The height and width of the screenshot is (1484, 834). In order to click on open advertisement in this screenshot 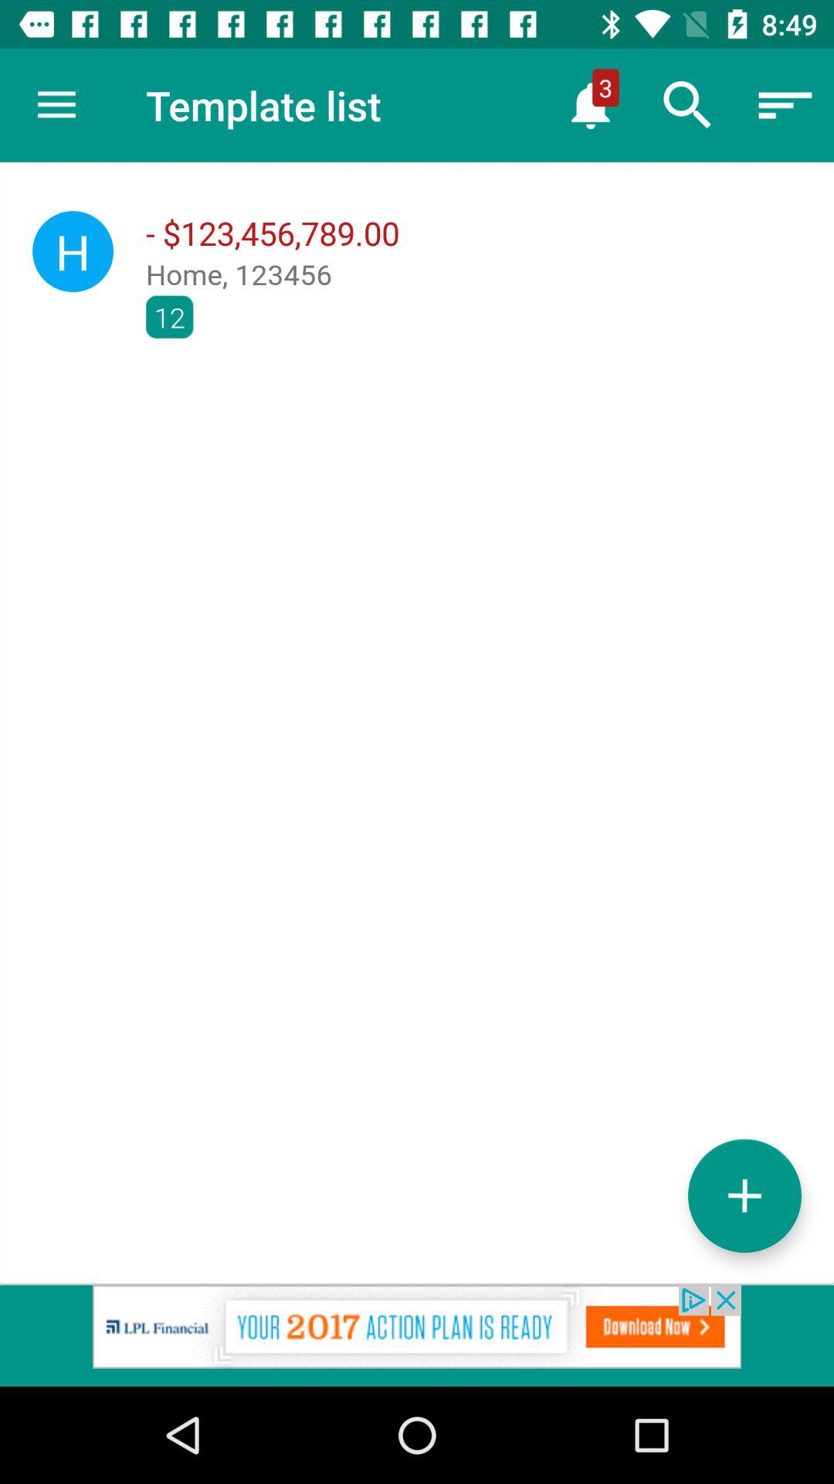, I will do `click(417, 1336)`.